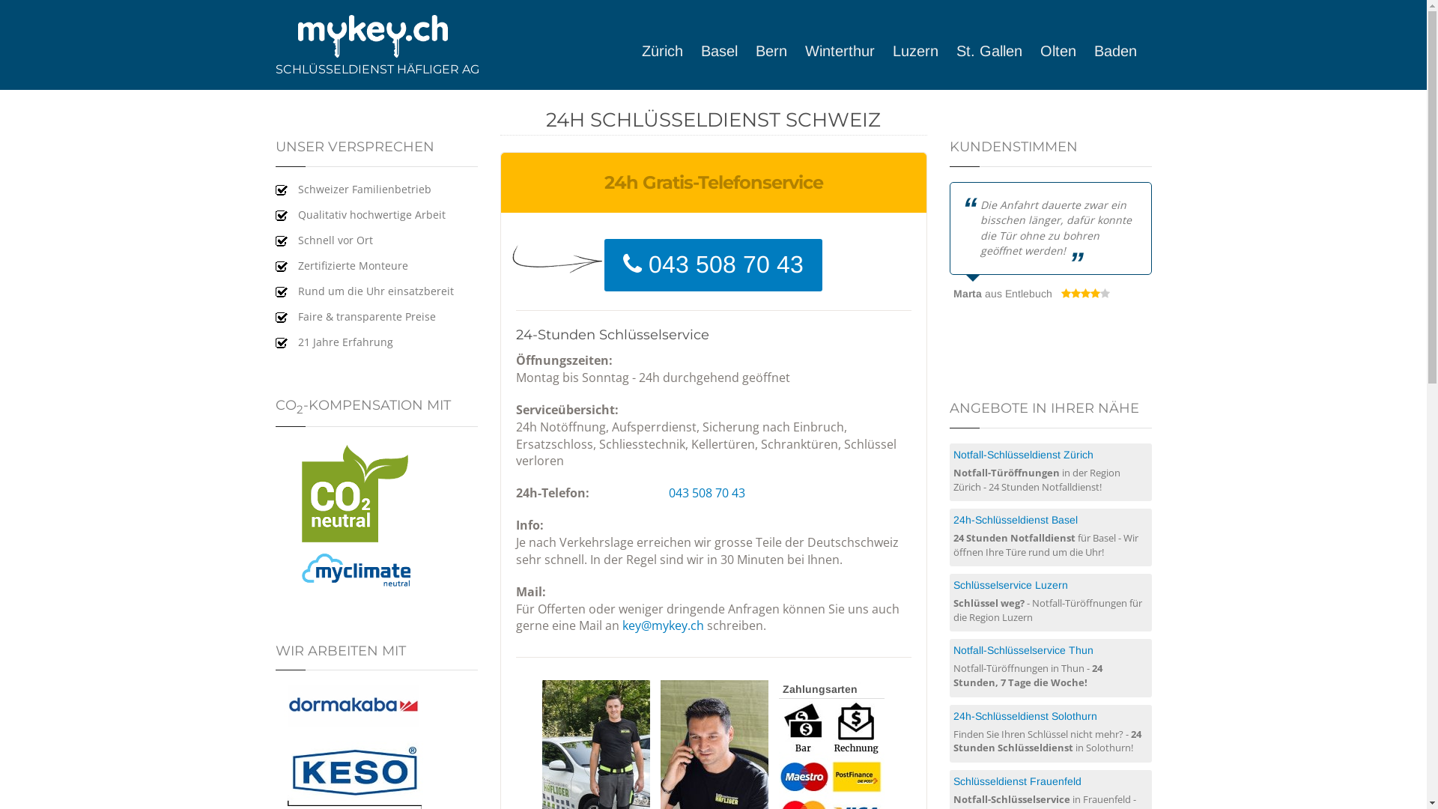 Image resolution: width=1438 pixels, height=809 pixels. Describe the element at coordinates (662, 625) in the screenshot. I see `key@mykey.ch` at that location.